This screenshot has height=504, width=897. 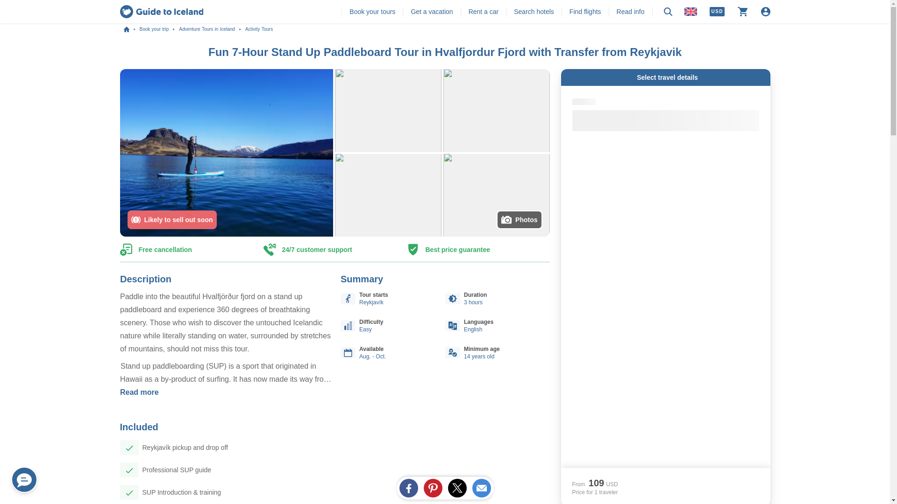 What do you see at coordinates (631, 11) in the screenshot?
I see `Read info` at bounding box center [631, 11].